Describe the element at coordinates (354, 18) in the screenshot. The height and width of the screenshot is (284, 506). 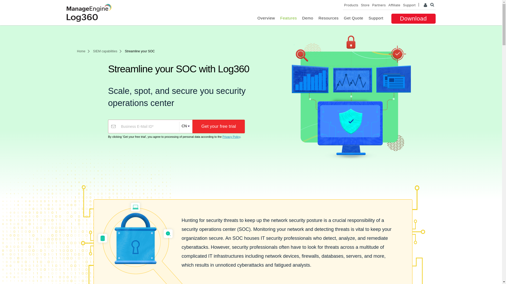
I see `Get Quote` at that location.